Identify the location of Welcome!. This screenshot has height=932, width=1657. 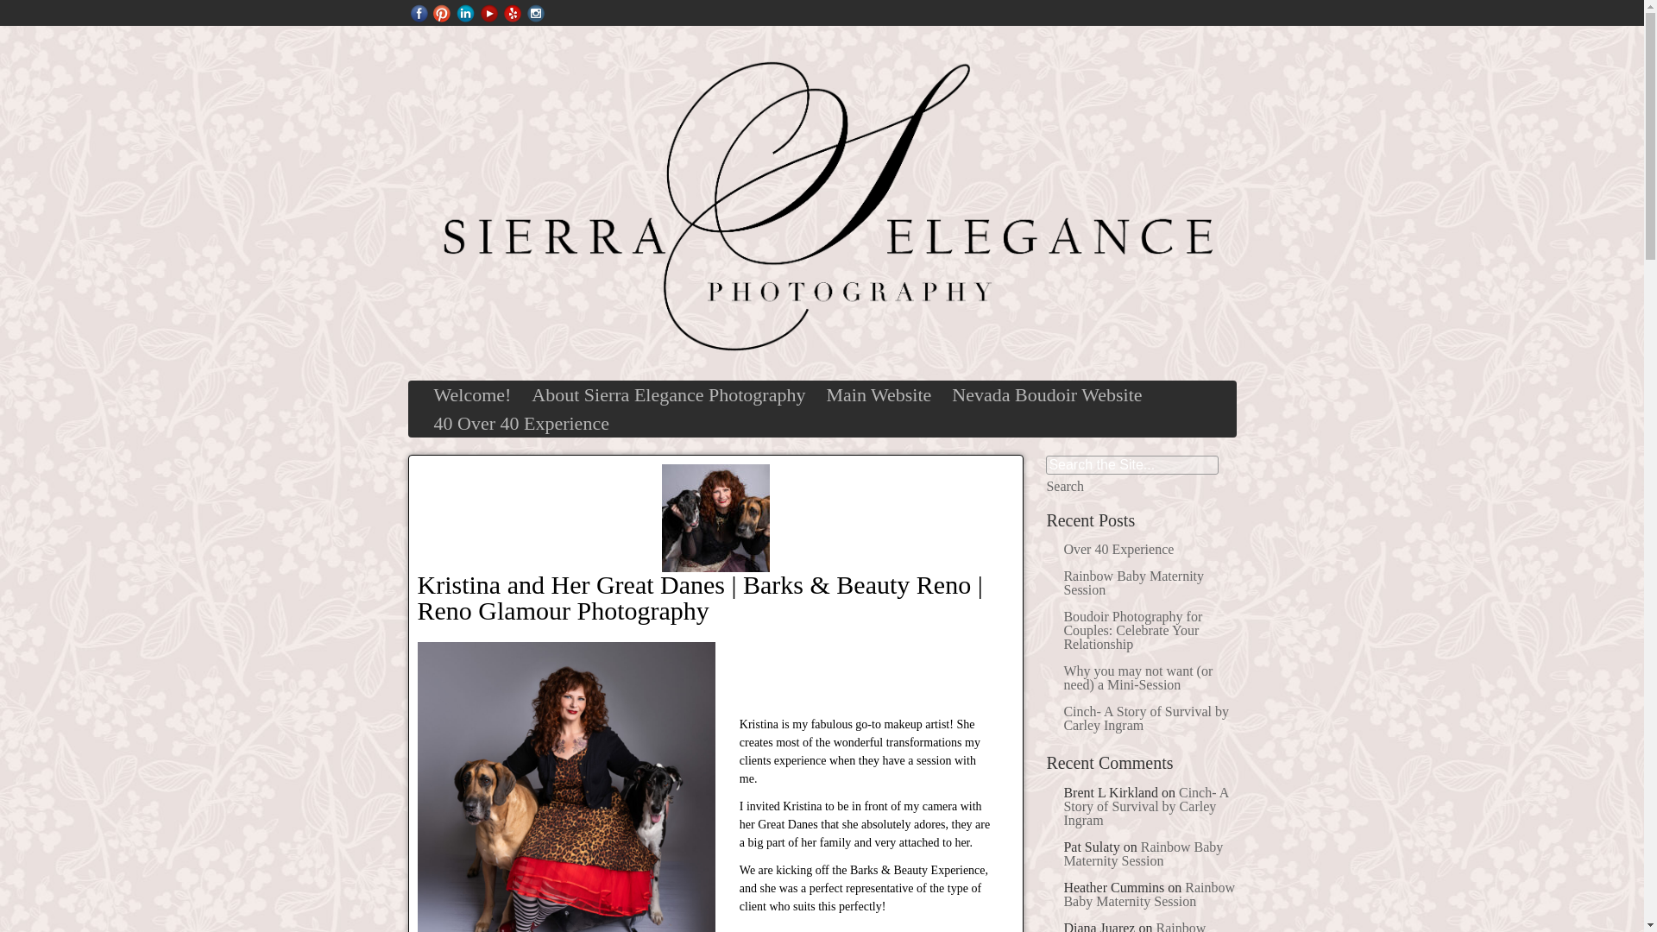
(471, 394).